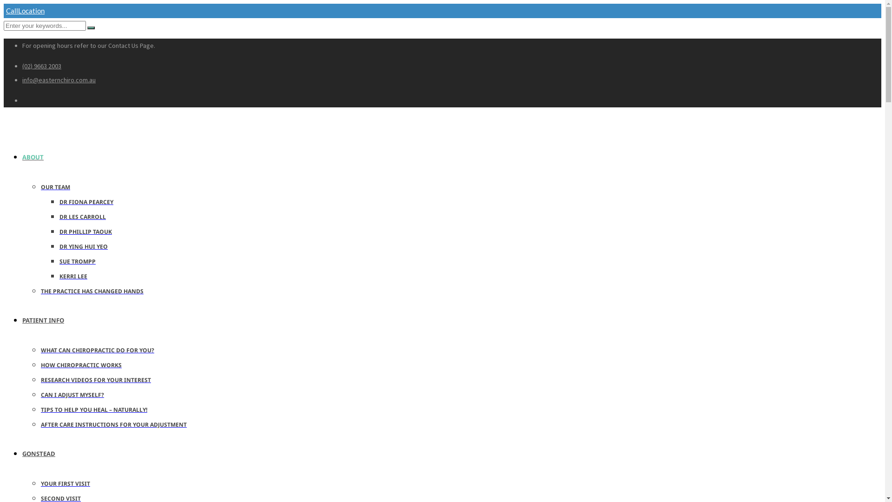 The image size is (892, 502). What do you see at coordinates (86, 202) in the screenshot?
I see `DR FIONA PEARCEY` at bounding box center [86, 202].